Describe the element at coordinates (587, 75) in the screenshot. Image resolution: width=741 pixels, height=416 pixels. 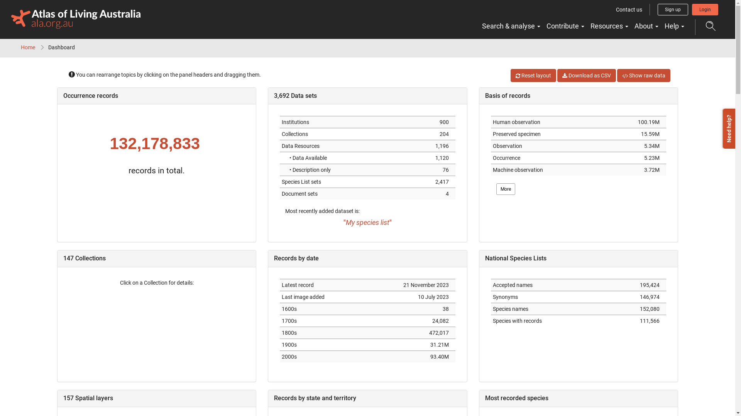
I see `Download as CSV` at that location.